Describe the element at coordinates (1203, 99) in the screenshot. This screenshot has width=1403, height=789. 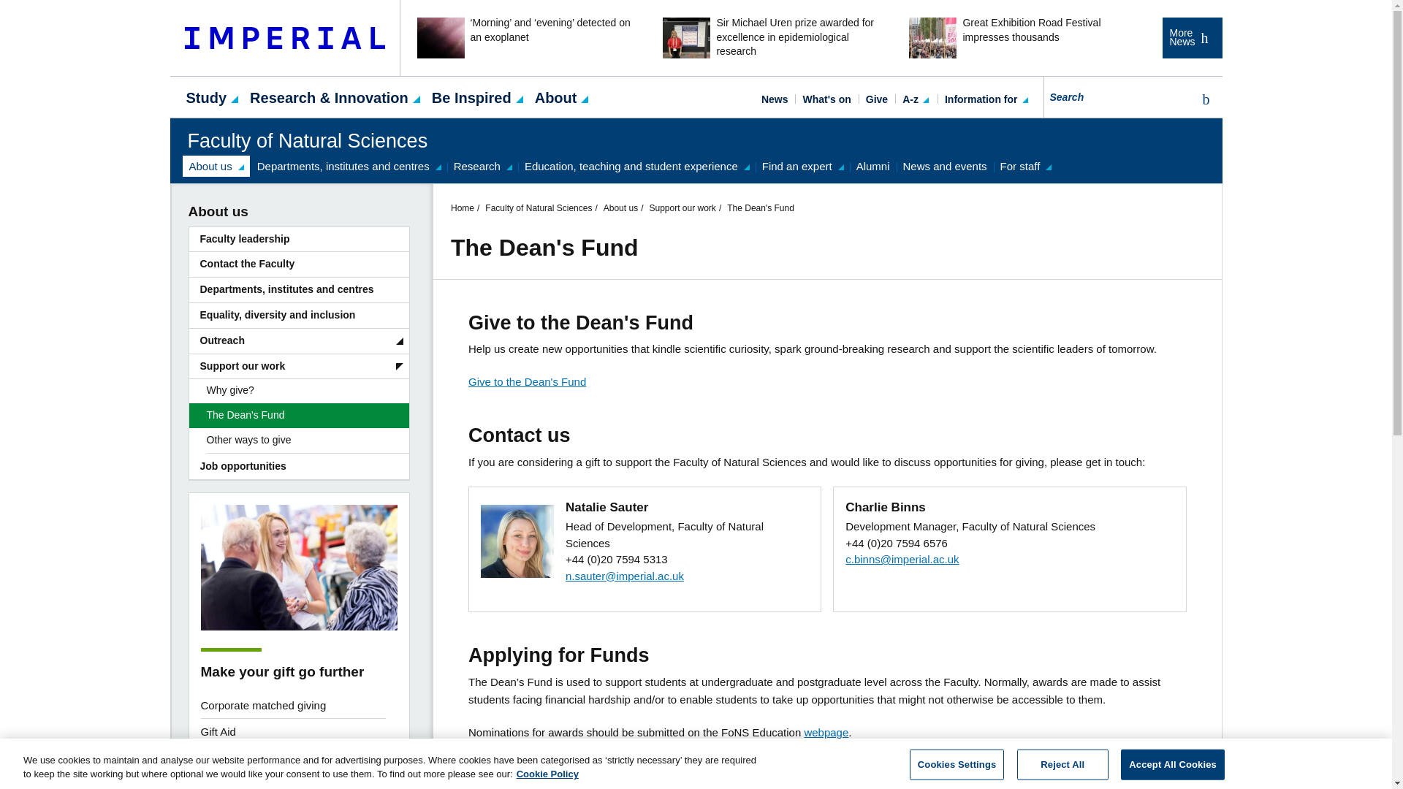
I see `Search` at that location.